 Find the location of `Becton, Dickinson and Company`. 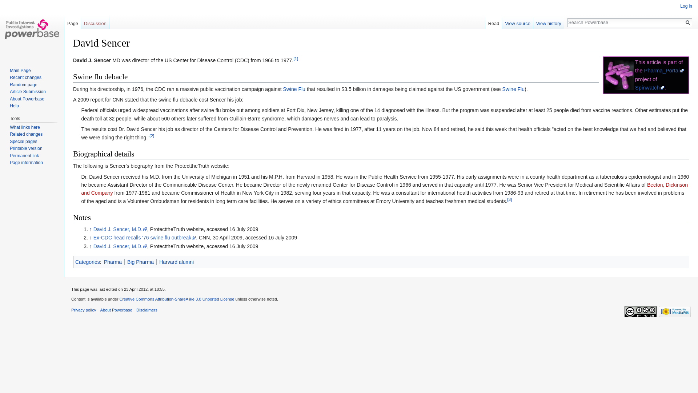

Becton, Dickinson and Company is located at coordinates (384, 188).